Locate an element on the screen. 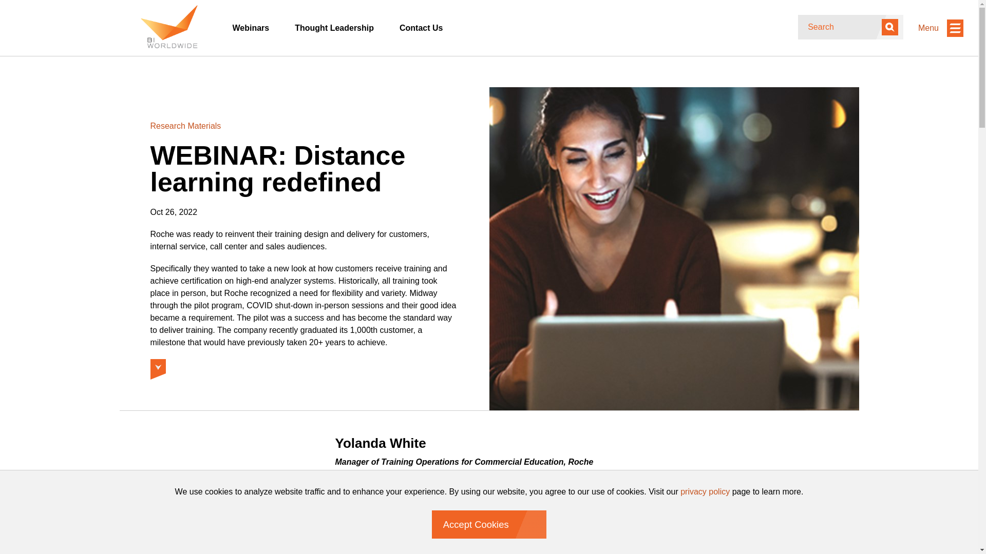 This screenshot has width=986, height=554. Thought Leadership is located at coordinates (334, 28).